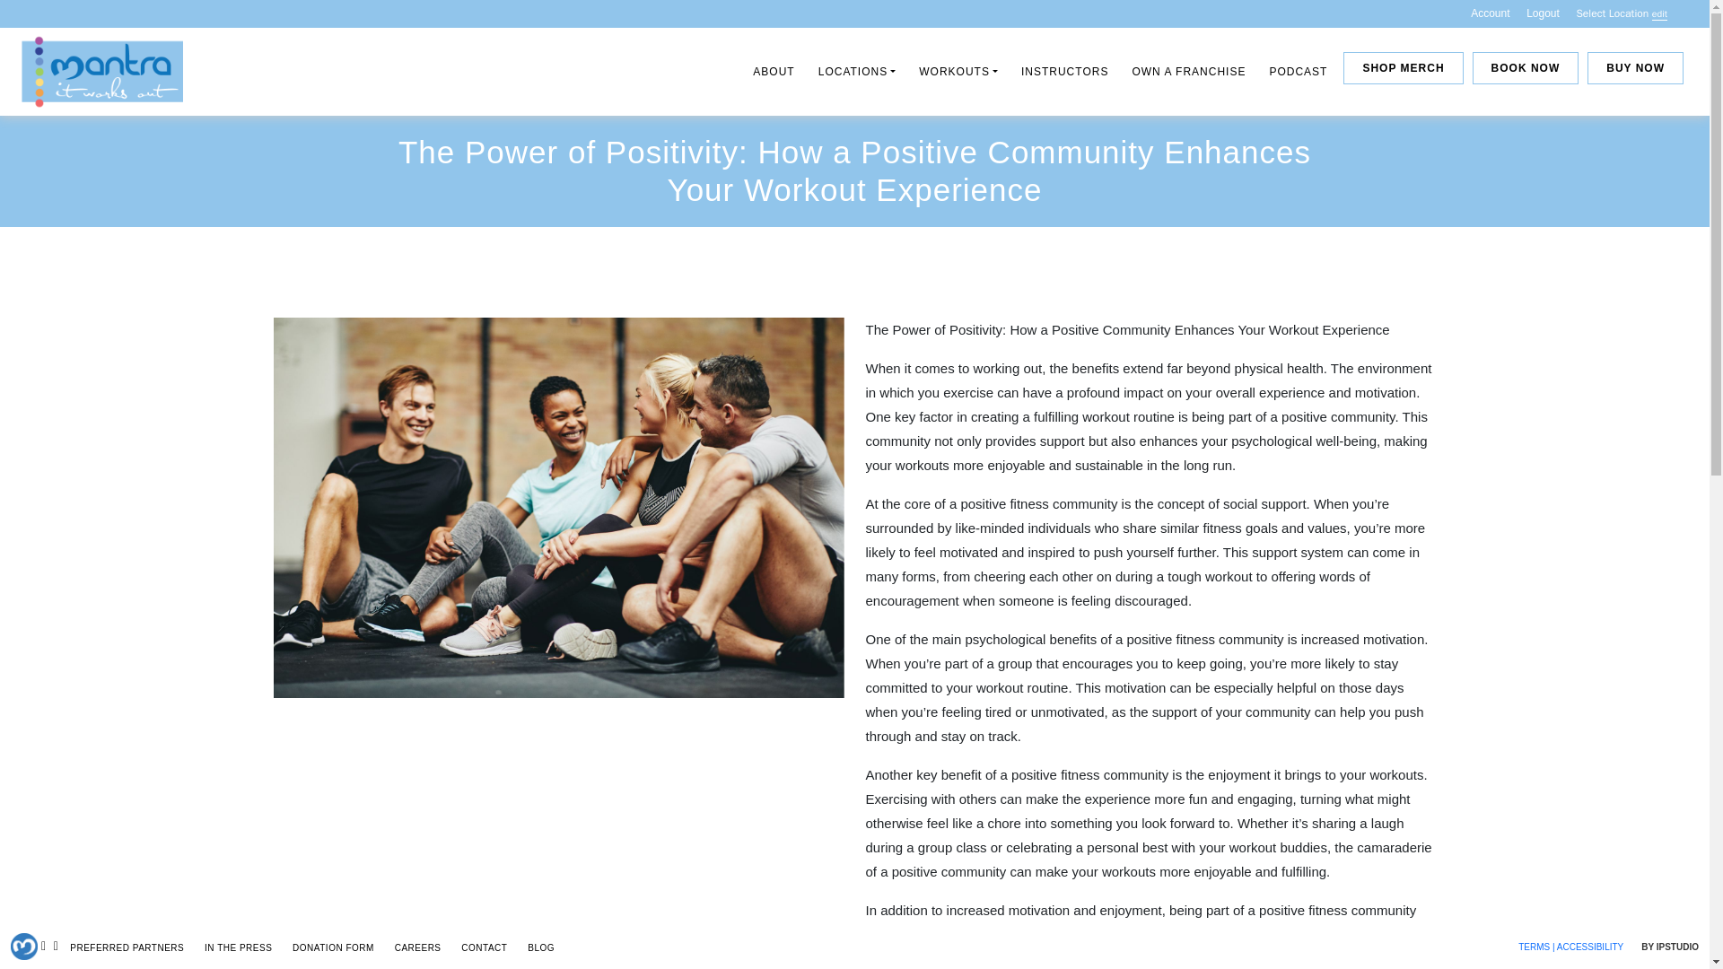 The image size is (1723, 969). I want to click on BOOK NOW, so click(1526, 68).